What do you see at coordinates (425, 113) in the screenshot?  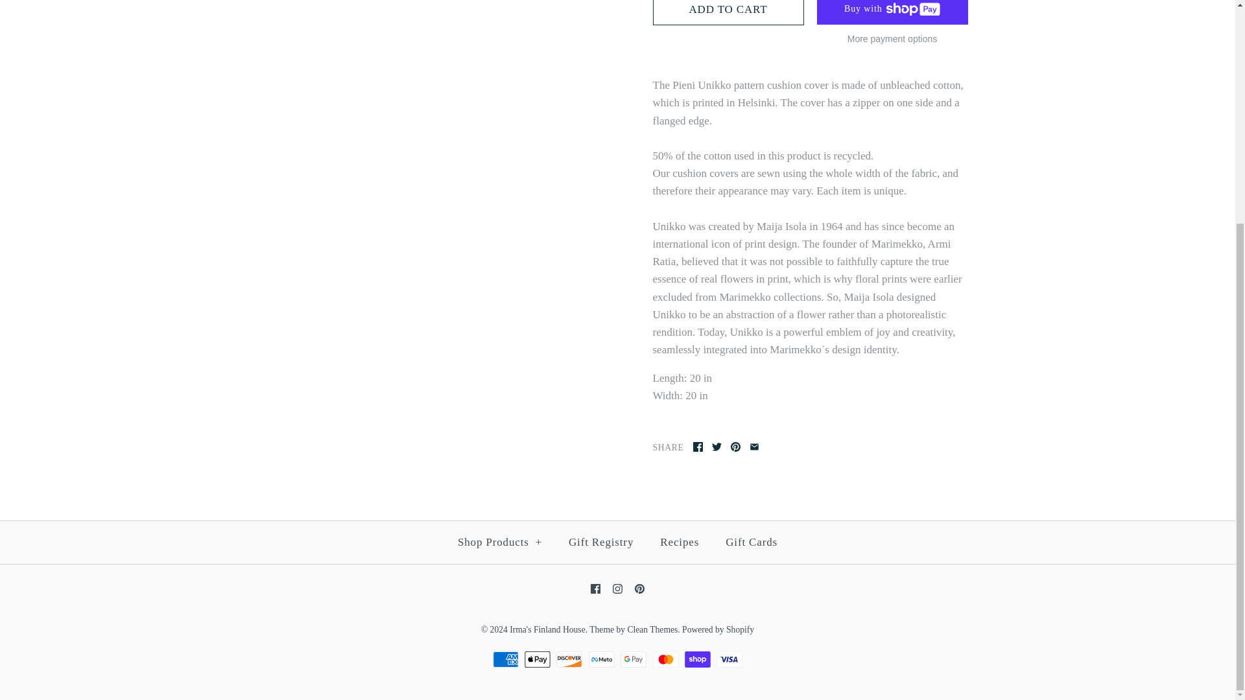 I see `Marimekko Pieni Unikko Cushion Cover, 50x50` at bounding box center [425, 113].